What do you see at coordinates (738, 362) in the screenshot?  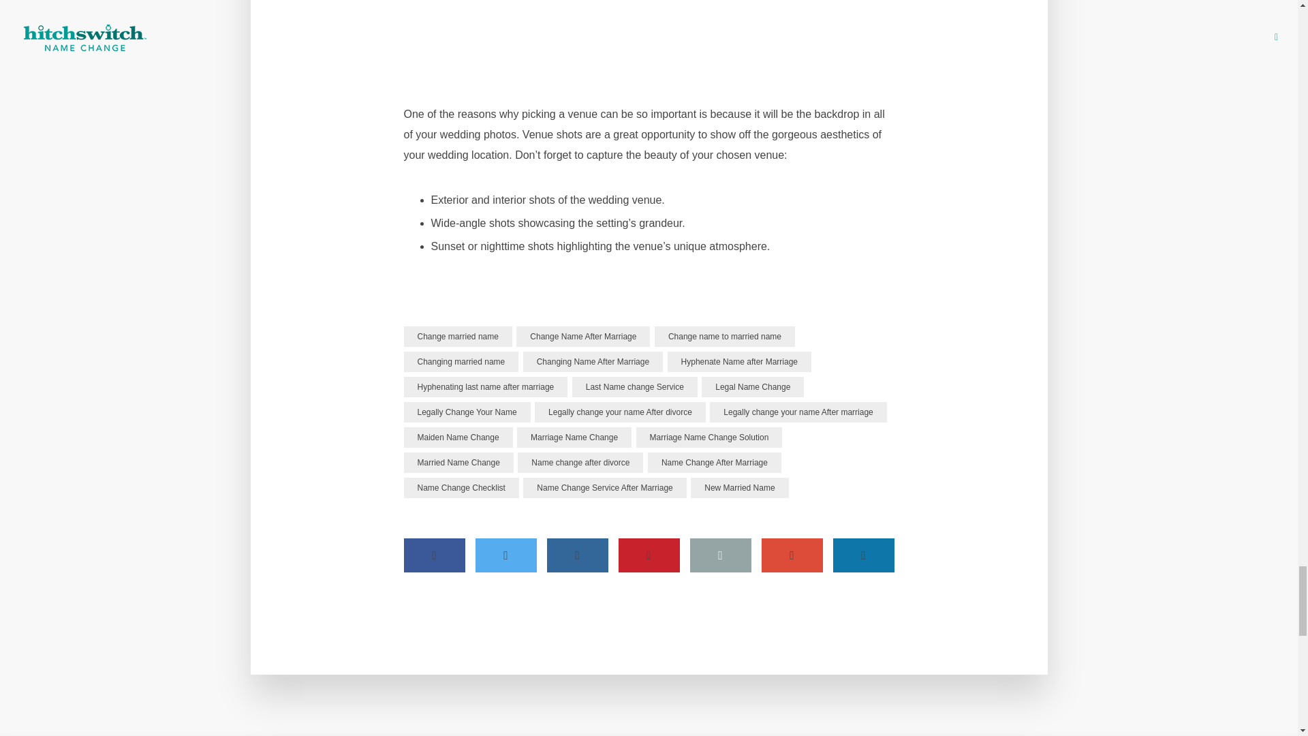 I see `Hyphenate Name after Marriage` at bounding box center [738, 362].